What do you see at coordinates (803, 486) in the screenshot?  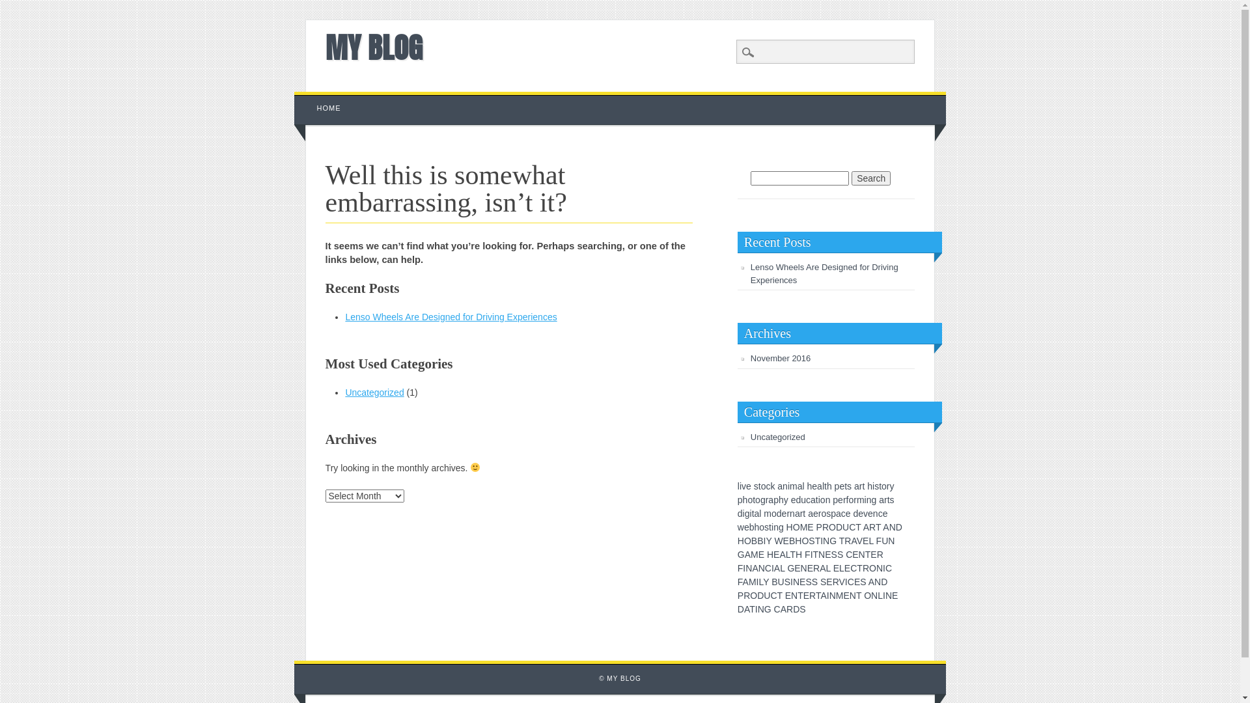 I see `l` at bounding box center [803, 486].